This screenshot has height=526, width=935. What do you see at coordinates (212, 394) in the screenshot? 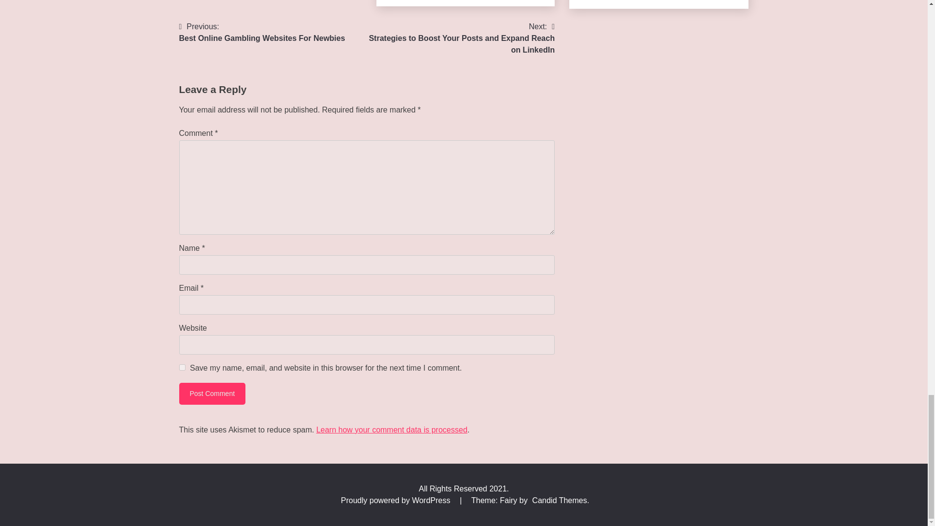
I see `Learn how your comment data is processed` at bounding box center [212, 394].